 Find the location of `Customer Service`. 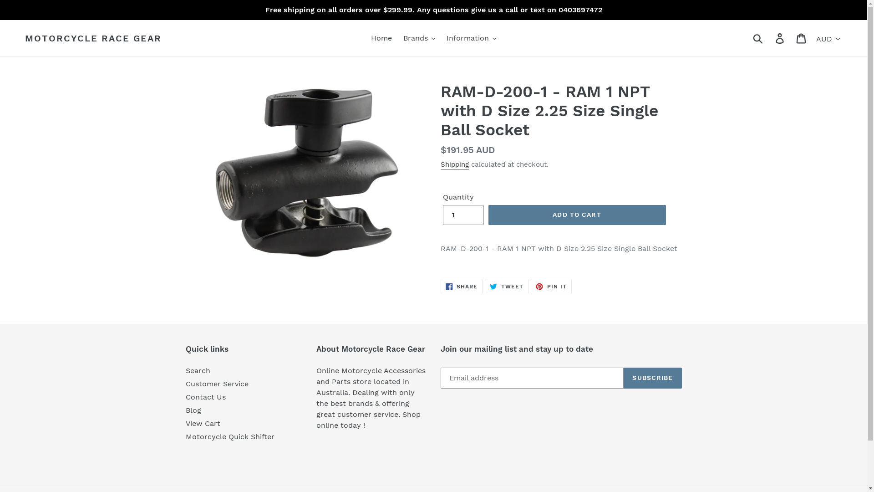

Customer Service is located at coordinates (217, 384).